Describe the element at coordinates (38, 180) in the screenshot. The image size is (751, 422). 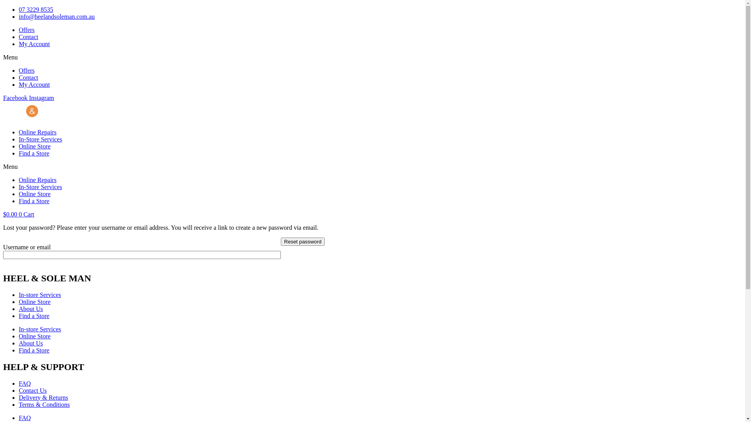
I see `Online Repairs` at that location.